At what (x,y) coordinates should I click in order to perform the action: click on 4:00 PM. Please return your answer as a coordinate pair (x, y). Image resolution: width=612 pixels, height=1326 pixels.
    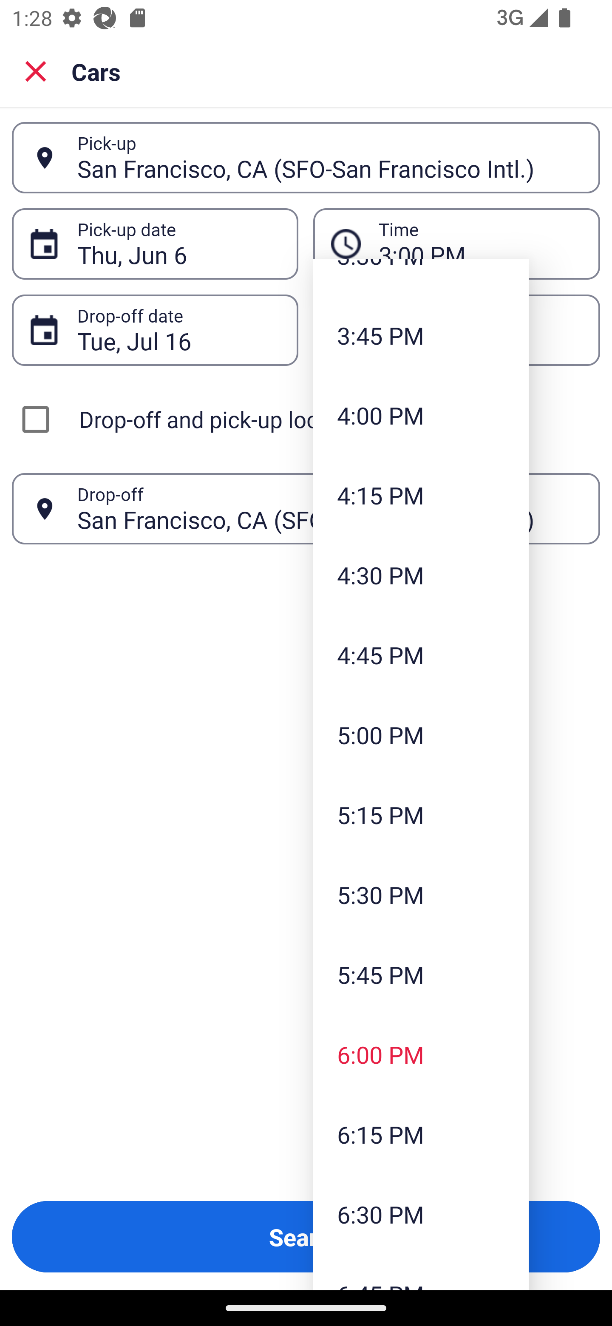
    Looking at the image, I should click on (421, 415).